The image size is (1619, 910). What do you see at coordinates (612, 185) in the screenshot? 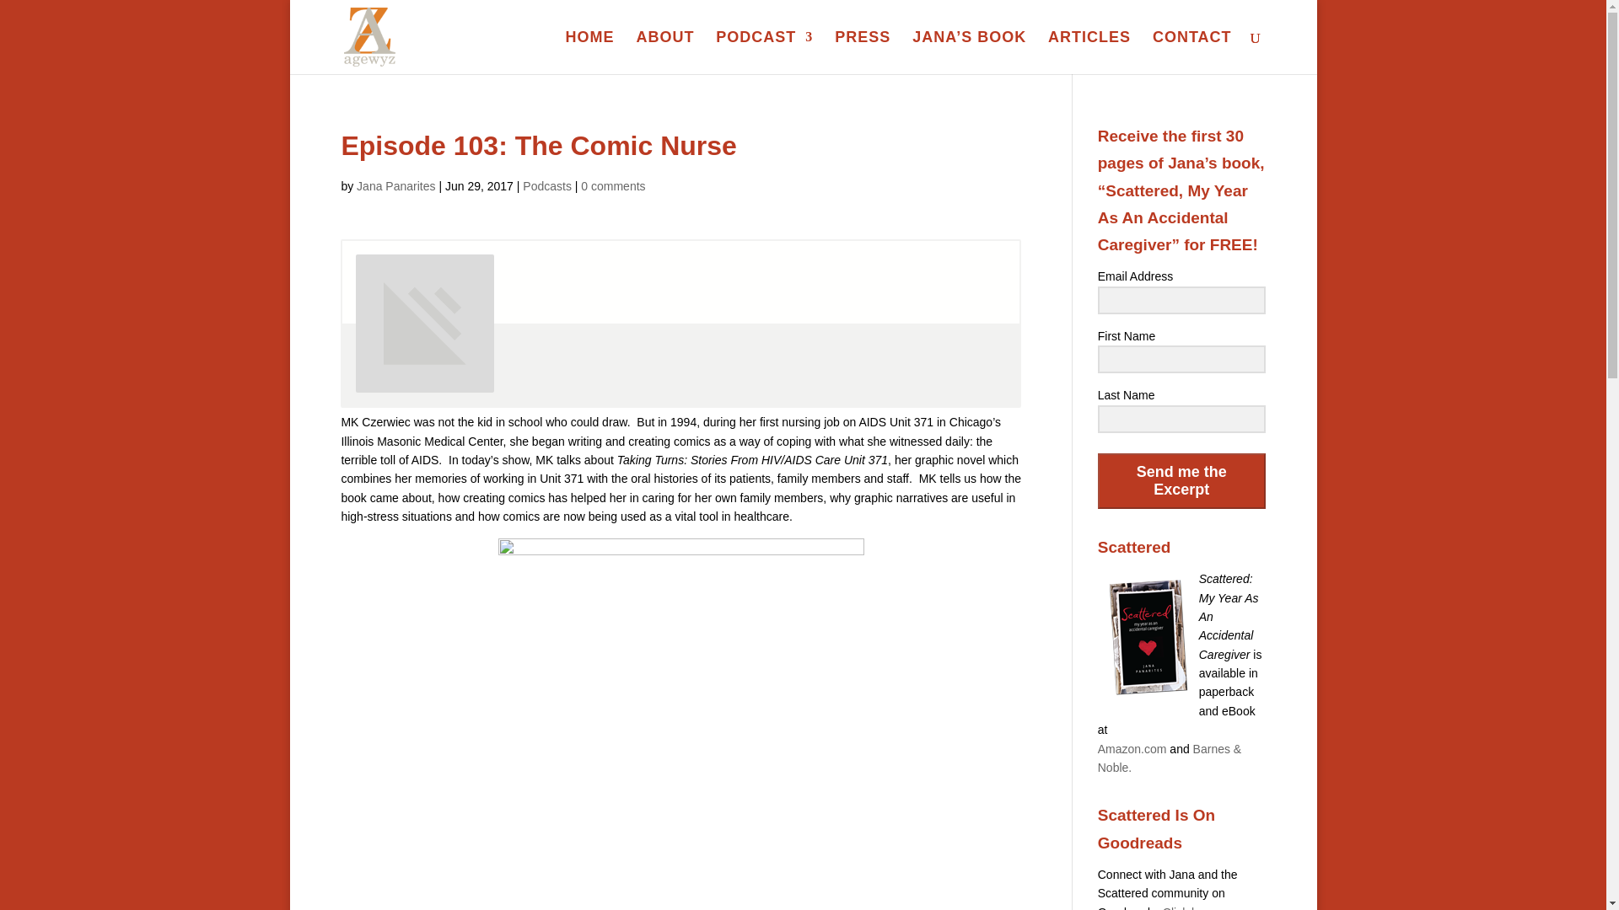
I see `0 comments` at bounding box center [612, 185].